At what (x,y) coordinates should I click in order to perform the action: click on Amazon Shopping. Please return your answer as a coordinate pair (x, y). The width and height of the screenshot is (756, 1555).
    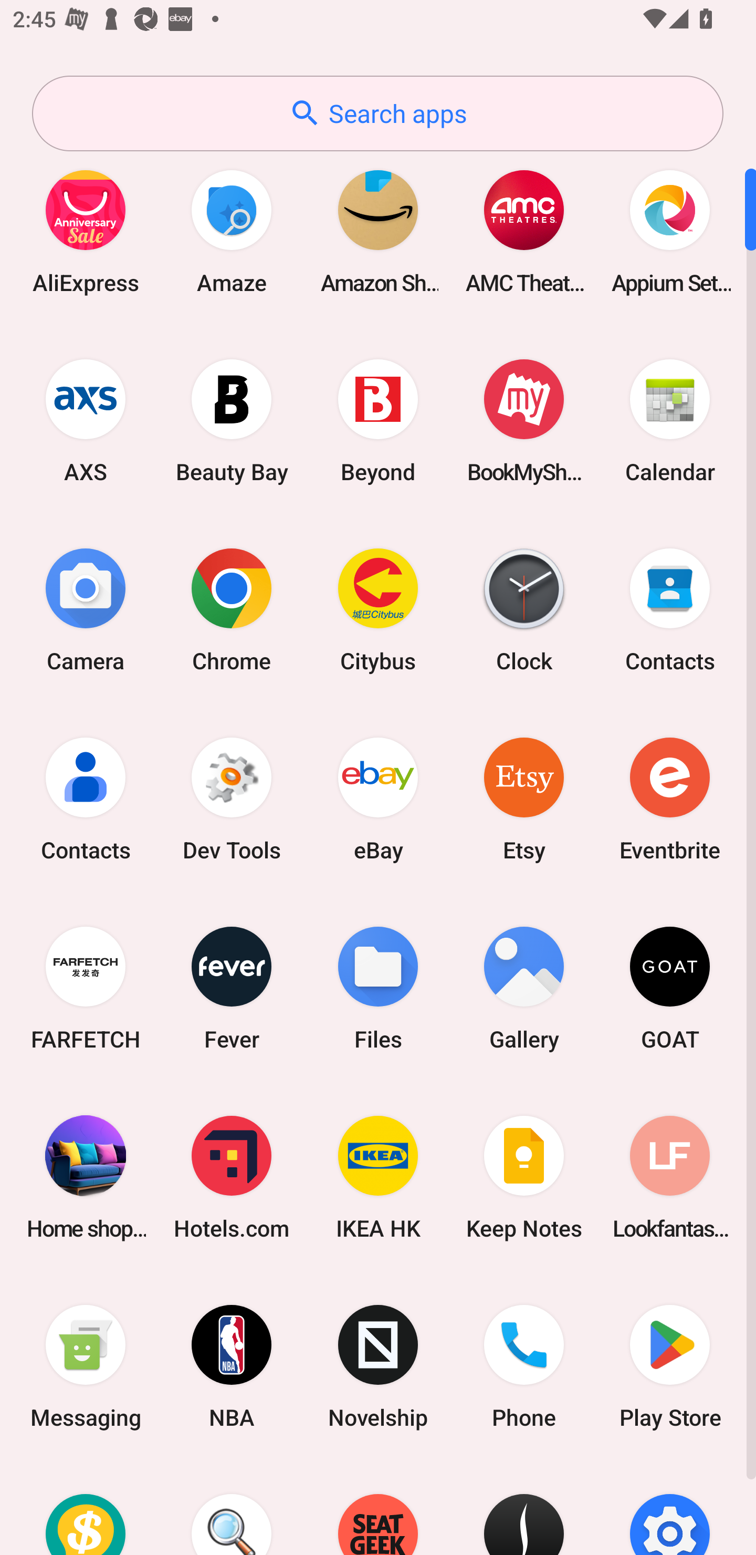
    Looking at the image, I should click on (378, 231).